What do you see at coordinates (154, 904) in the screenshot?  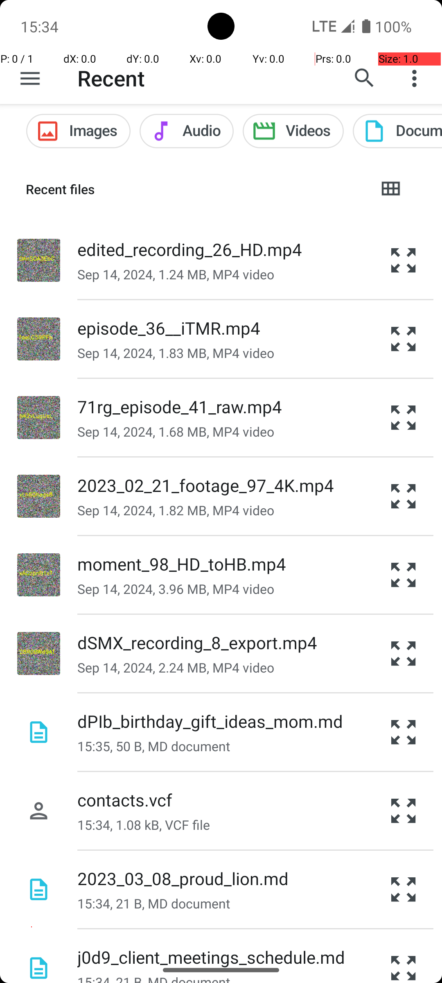 I see `15:34, 21 B, MD document` at bounding box center [154, 904].